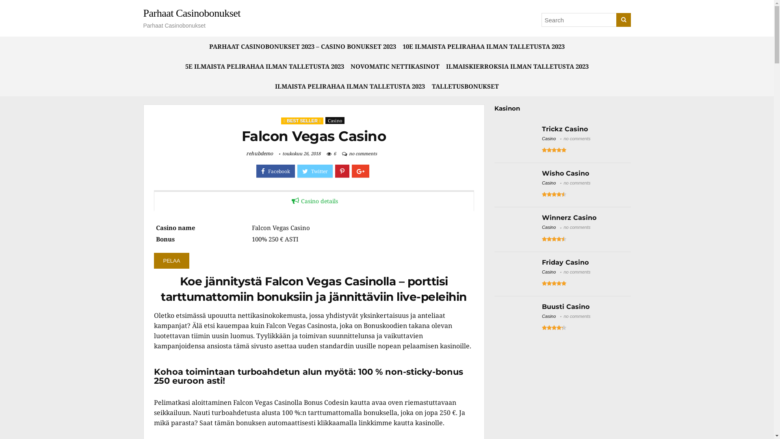  What do you see at coordinates (577, 183) in the screenshot?
I see `no comments` at bounding box center [577, 183].